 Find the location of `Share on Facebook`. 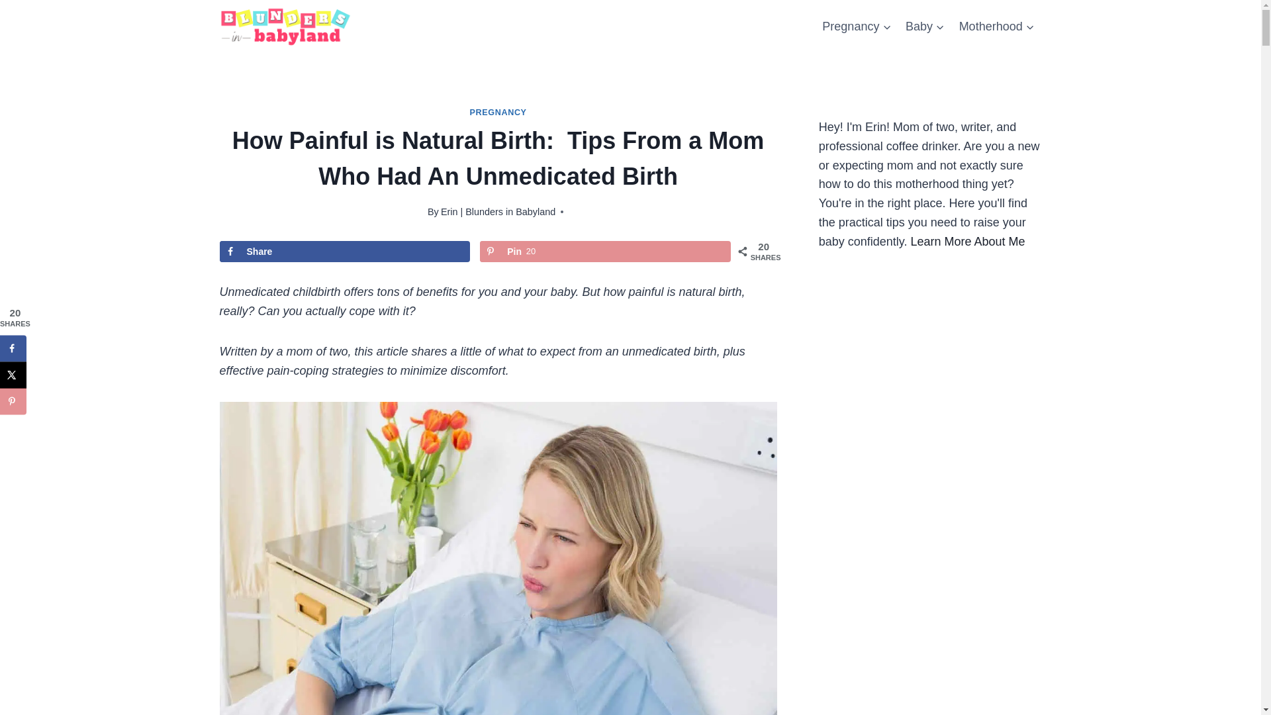

Share on Facebook is located at coordinates (13, 348).